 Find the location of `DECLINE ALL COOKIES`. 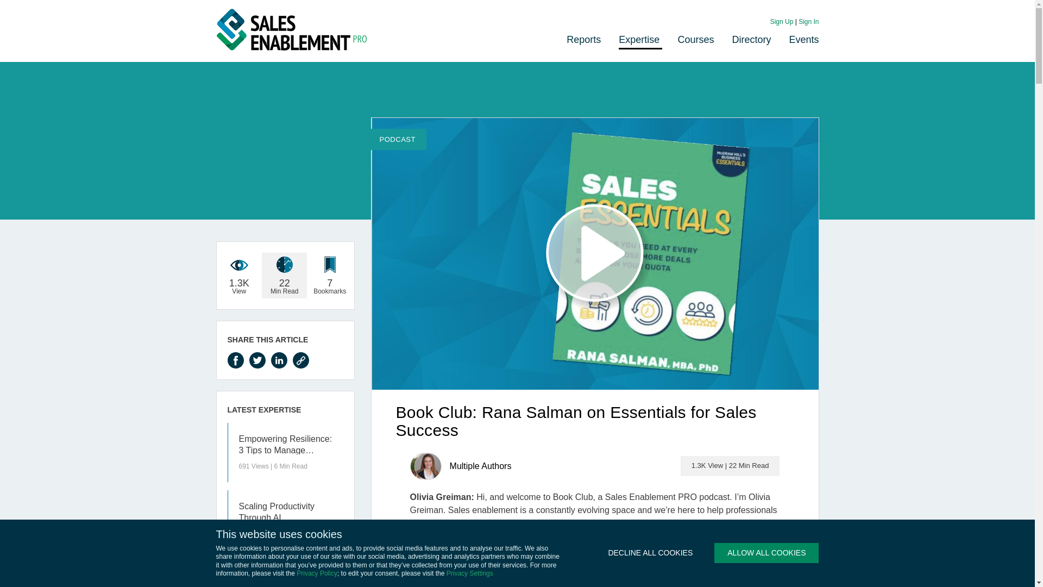

DECLINE ALL COOKIES is located at coordinates (650, 553).